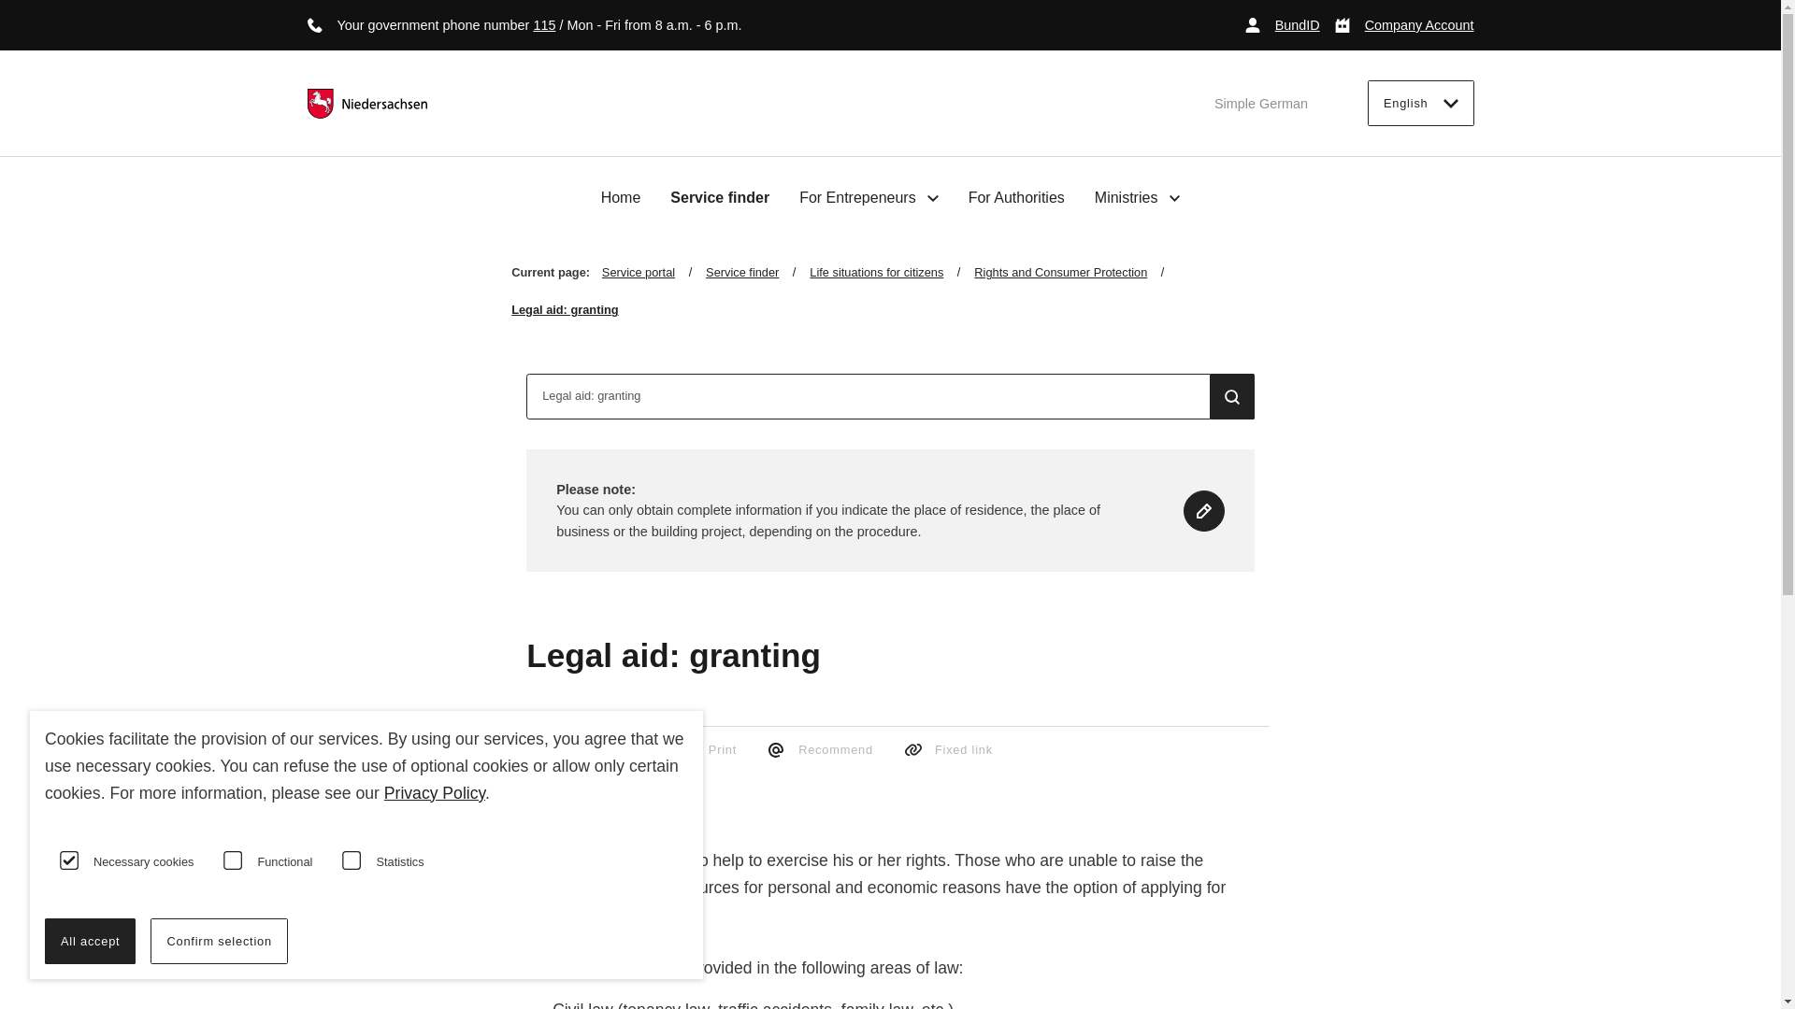  What do you see at coordinates (653, 273) in the screenshot?
I see `Service portal` at bounding box center [653, 273].